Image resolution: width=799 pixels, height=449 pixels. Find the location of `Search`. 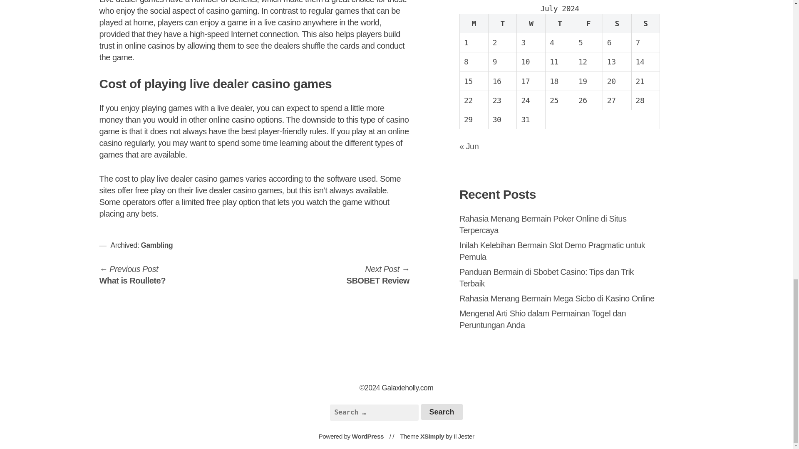

Search is located at coordinates (442, 412).